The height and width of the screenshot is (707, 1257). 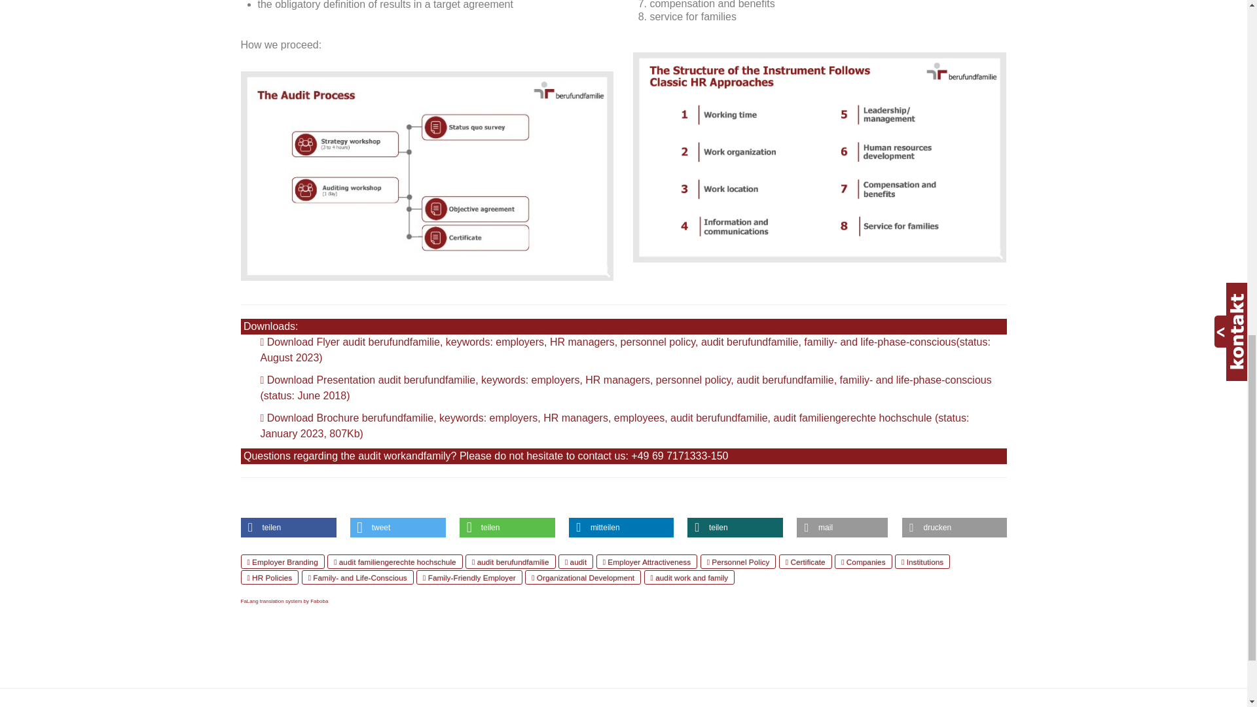 I want to click on Per E-Mail versenden, so click(x=842, y=527).